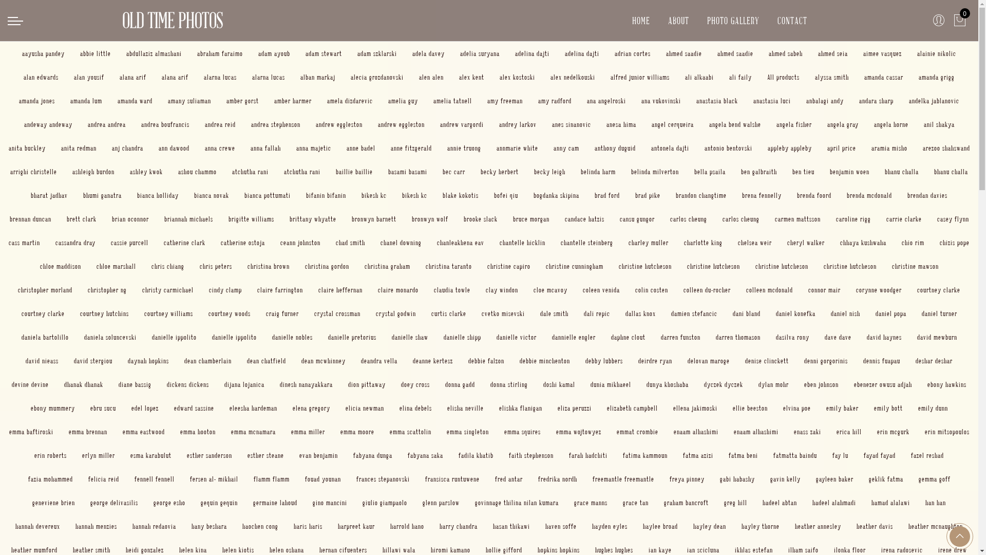  What do you see at coordinates (350, 243) in the screenshot?
I see `chad smith` at bounding box center [350, 243].